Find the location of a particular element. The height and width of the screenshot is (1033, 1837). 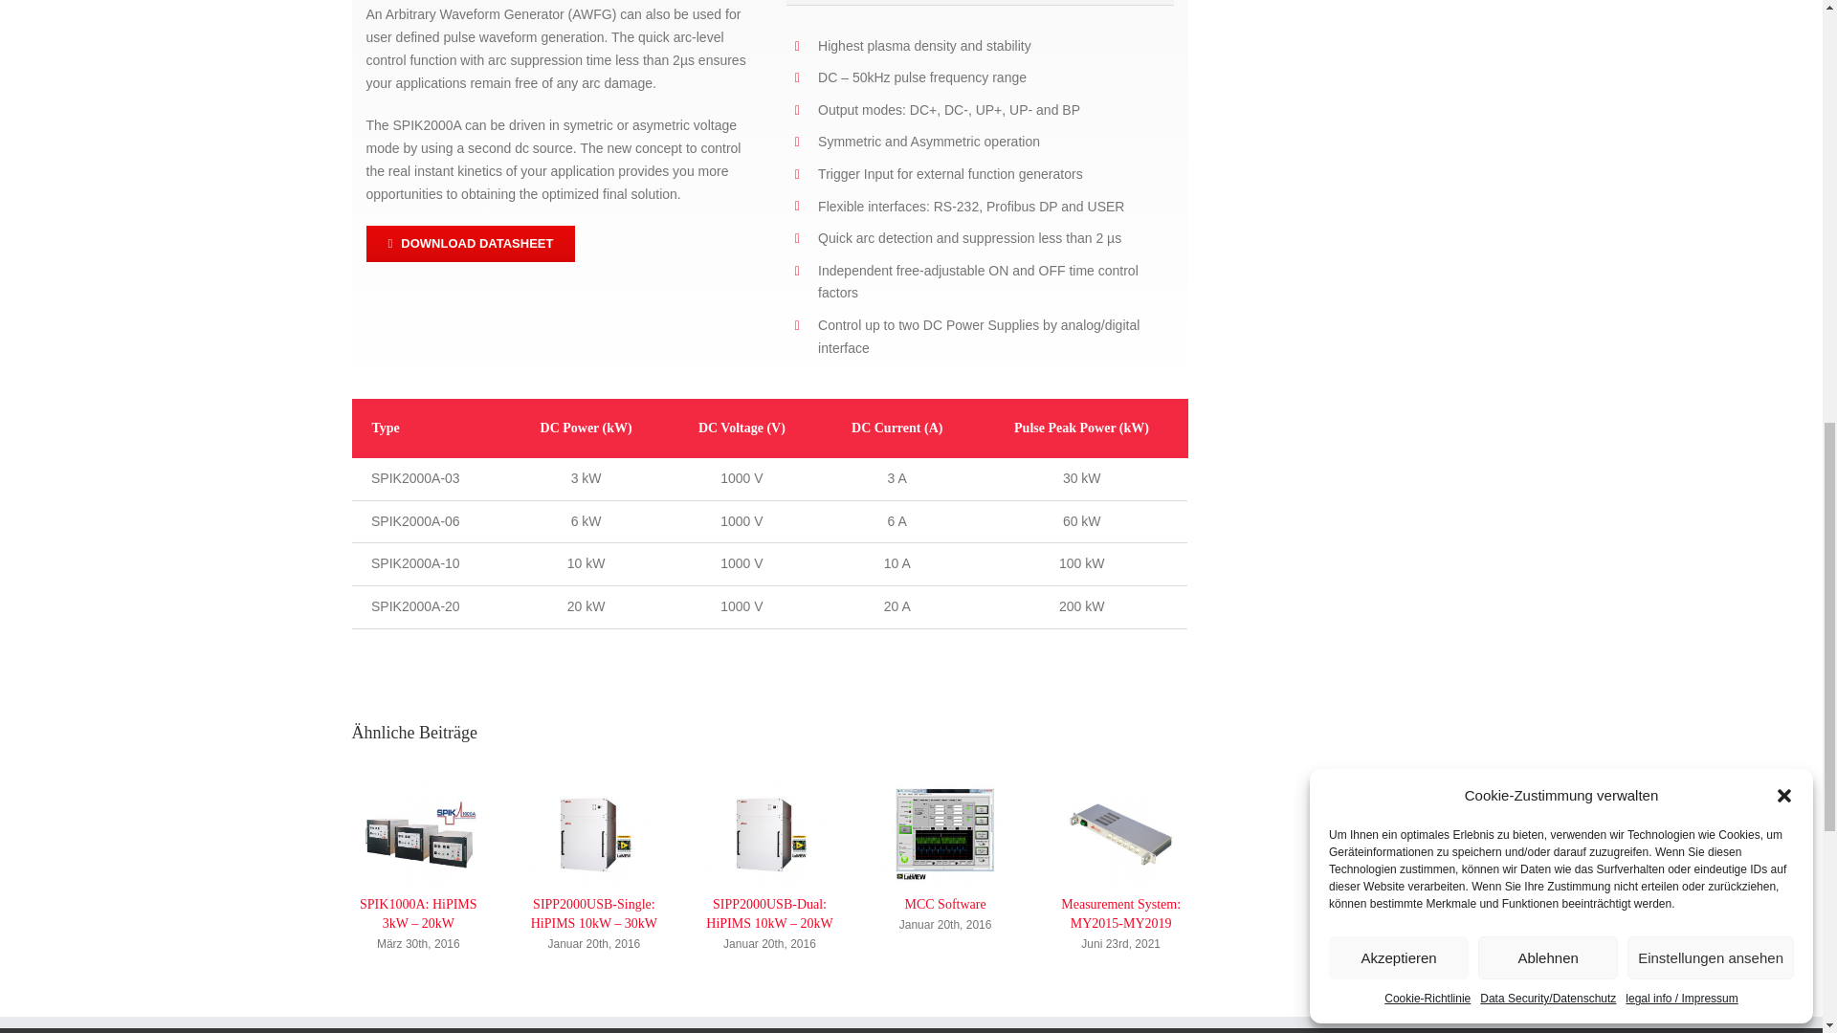

MCC Software is located at coordinates (943, 904).